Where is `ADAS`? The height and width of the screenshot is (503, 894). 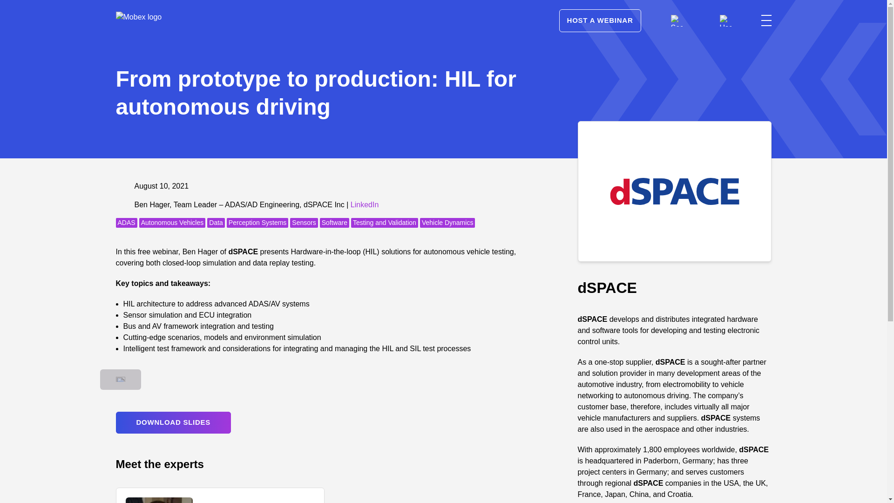
ADAS is located at coordinates (126, 223).